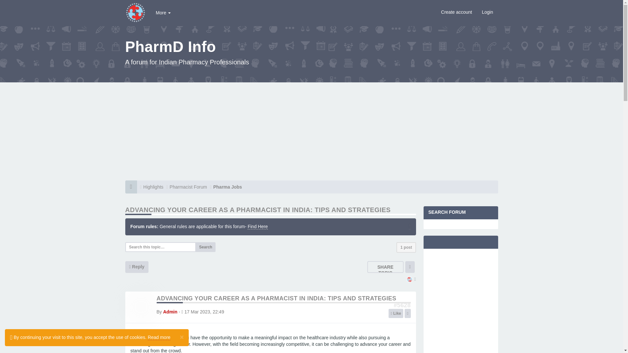 This screenshot has height=353, width=628. Describe the element at coordinates (461, 303) in the screenshot. I see `Advertisement` at that location.